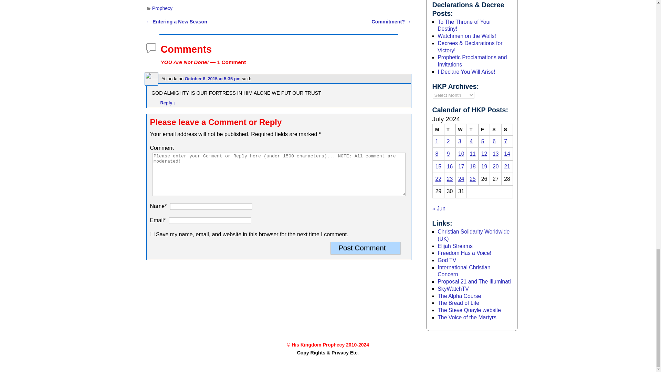 Image resolution: width=661 pixels, height=372 pixels. What do you see at coordinates (461, 130) in the screenshot?
I see `Wednesday` at bounding box center [461, 130].